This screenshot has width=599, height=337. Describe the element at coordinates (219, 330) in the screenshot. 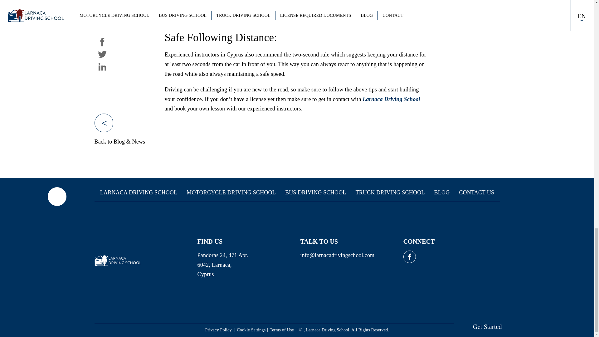

I see `Privacy Policy` at that location.